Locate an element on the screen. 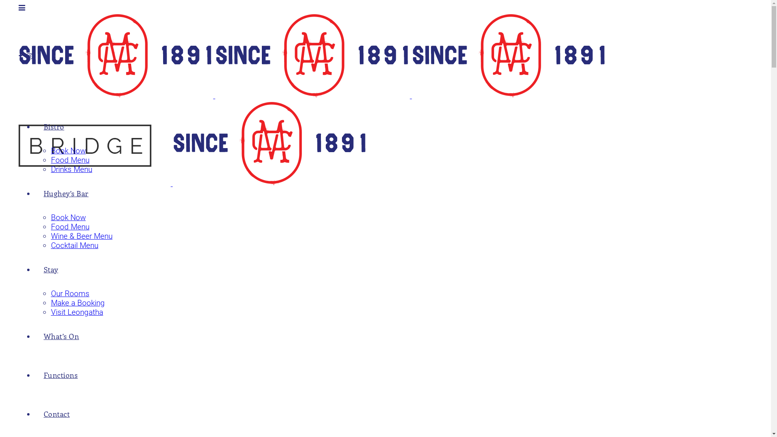 This screenshot has height=437, width=777. Stay is located at coordinates (51, 269).